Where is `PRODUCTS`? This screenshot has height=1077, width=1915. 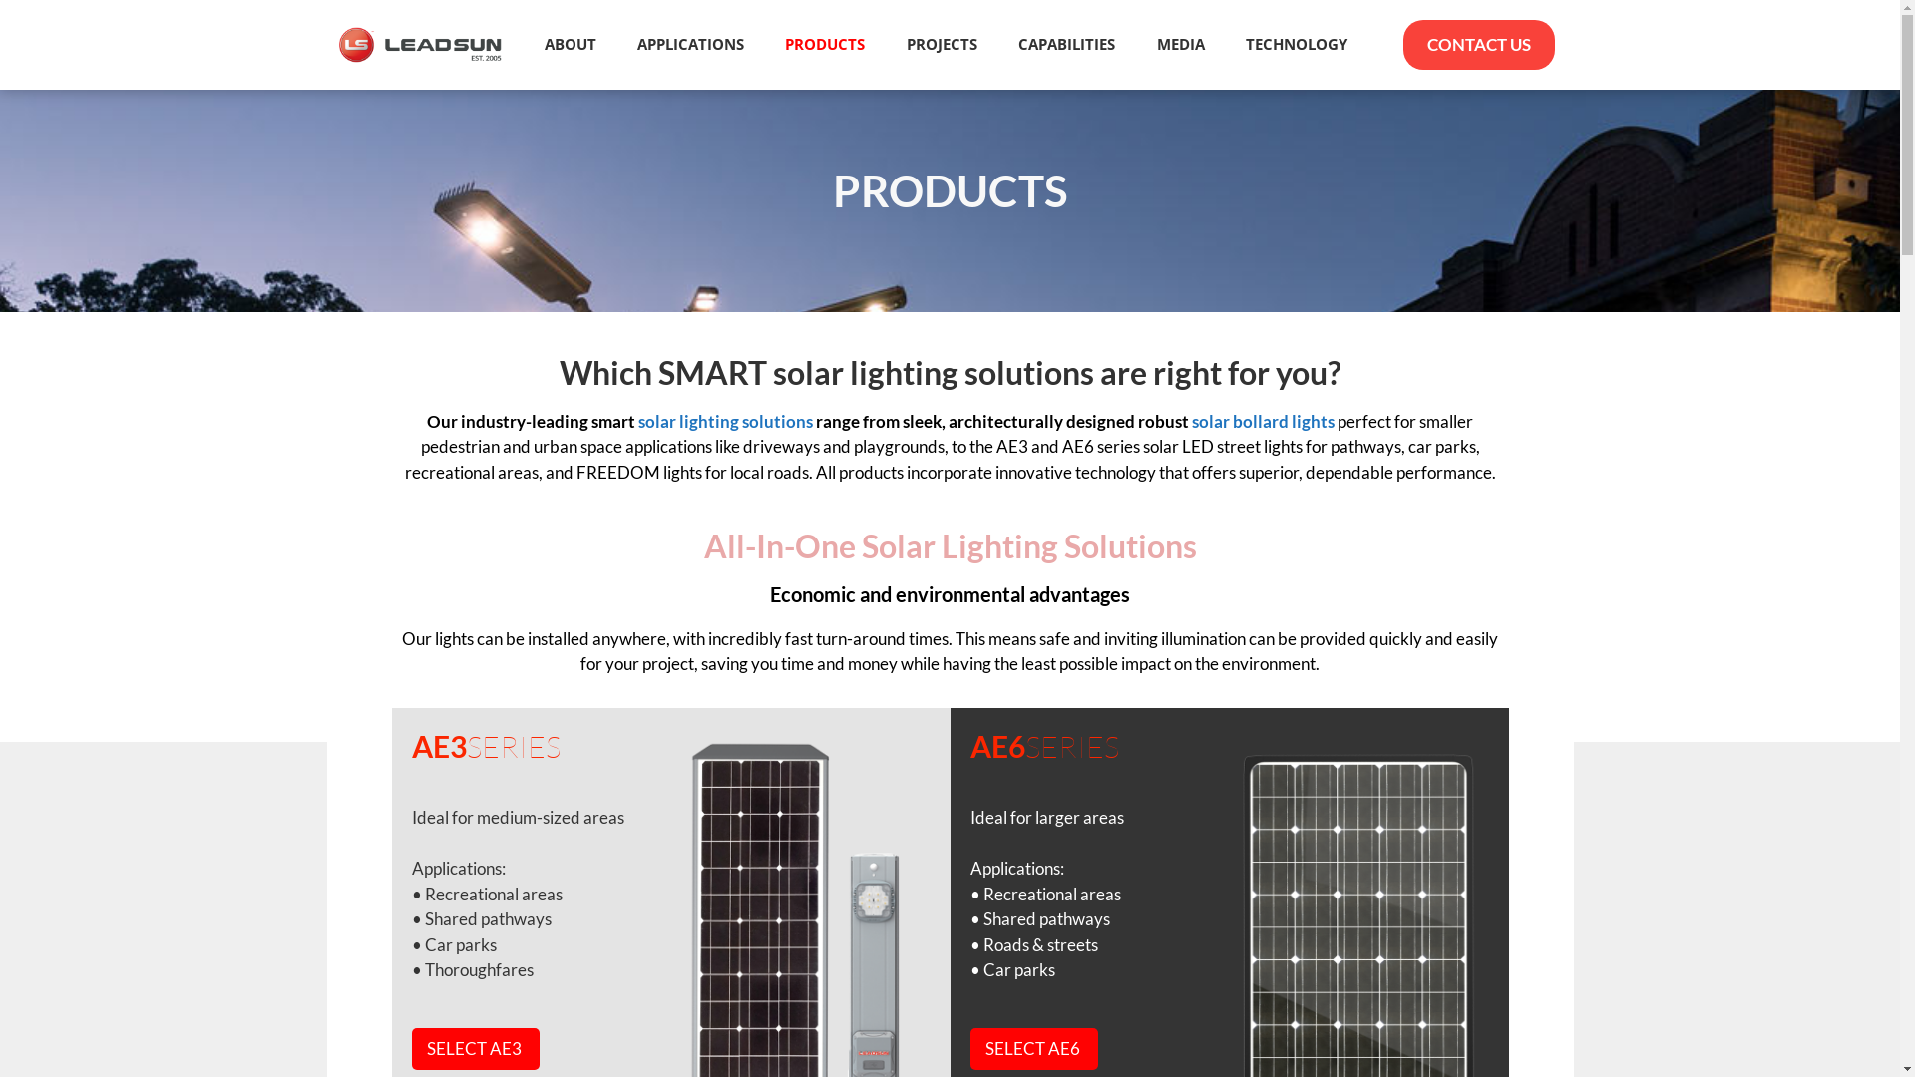
PRODUCTS is located at coordinates (826, 44).